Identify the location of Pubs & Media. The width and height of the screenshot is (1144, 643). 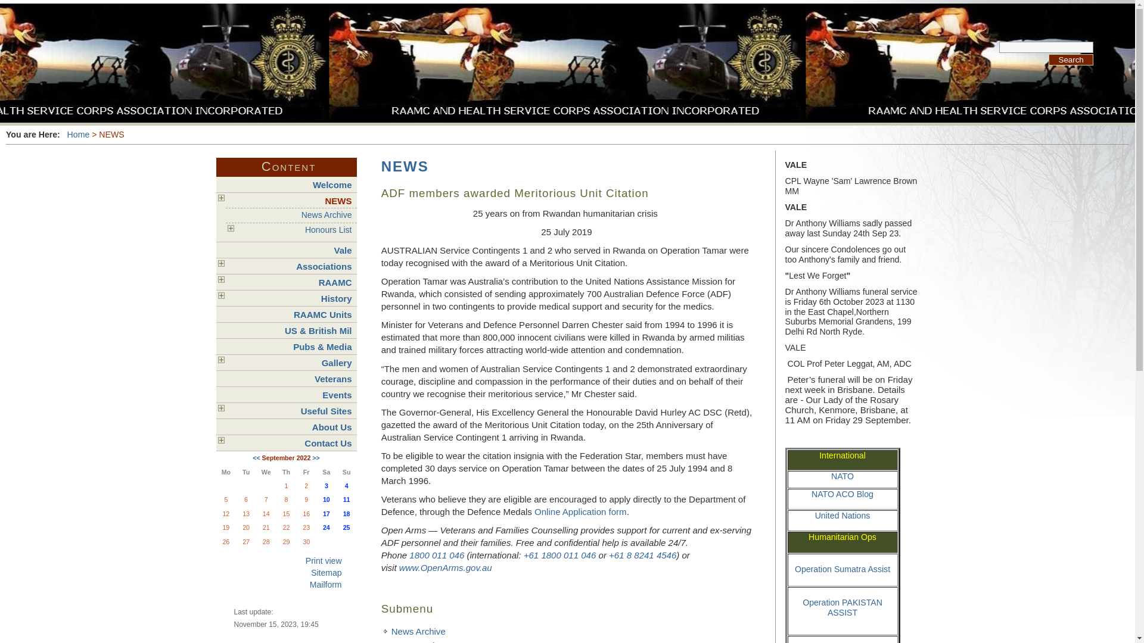
(288, 347).